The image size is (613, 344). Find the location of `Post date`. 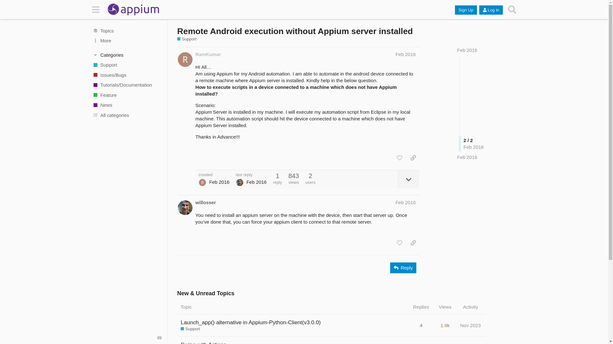

Post date is located at coordinates (405, 54).